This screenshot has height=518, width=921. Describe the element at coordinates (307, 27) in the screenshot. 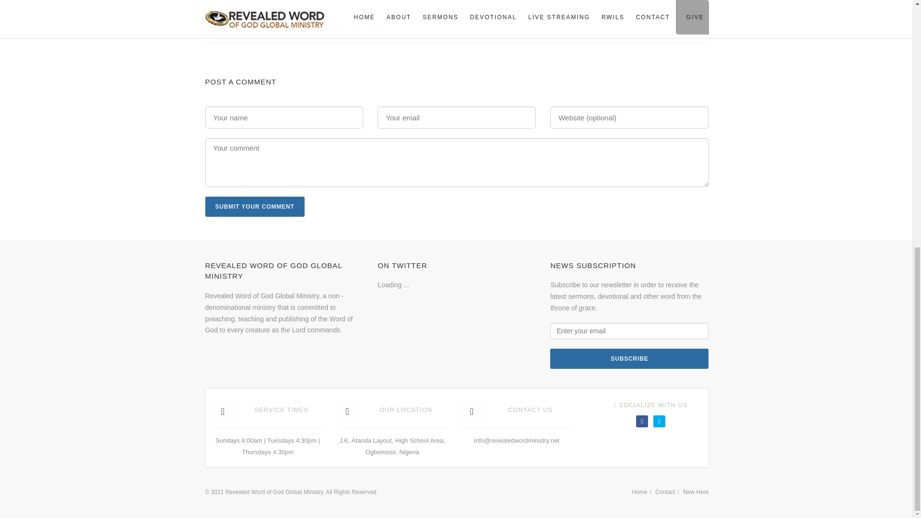

I see `Post to Tumblr` at that location.